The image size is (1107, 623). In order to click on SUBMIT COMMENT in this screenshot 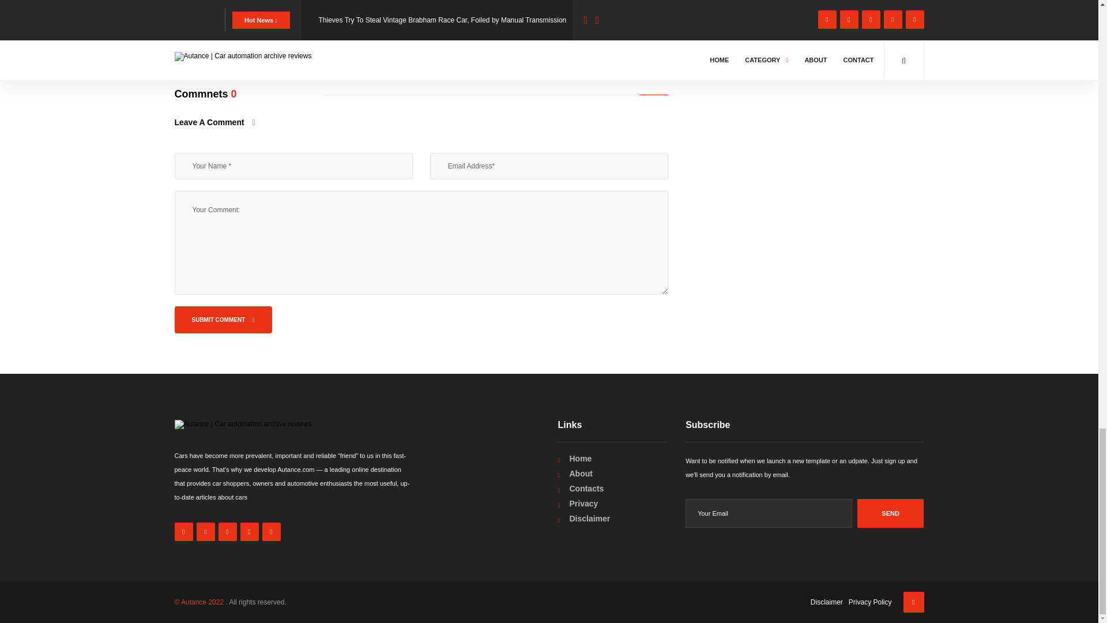, I will do `click(223, 320)`.